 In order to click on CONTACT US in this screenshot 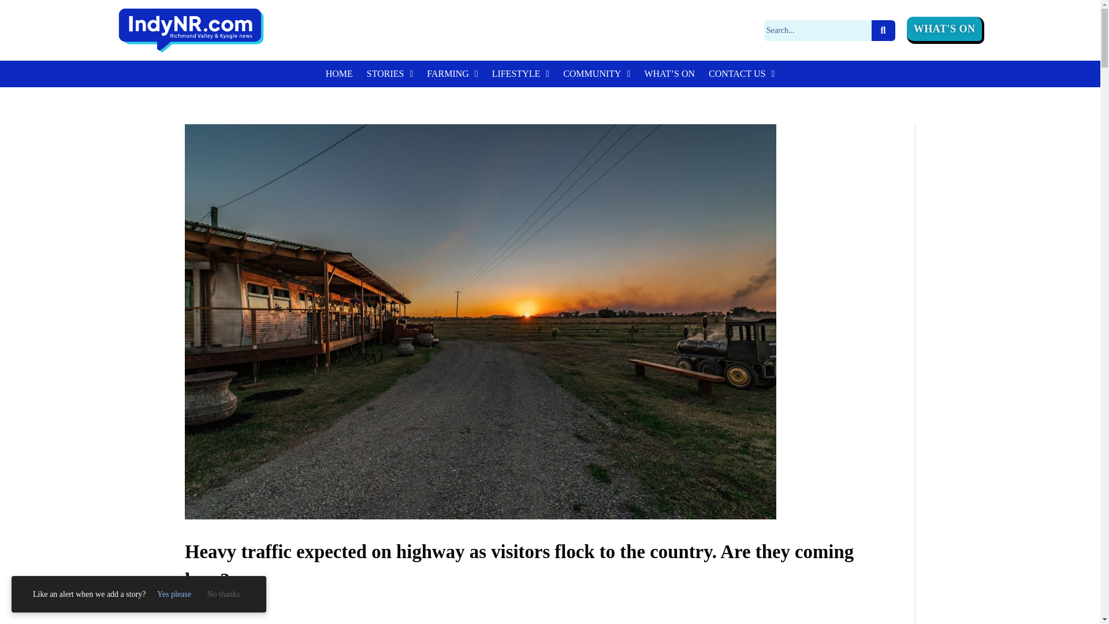, I will do `click(742, 74)`.